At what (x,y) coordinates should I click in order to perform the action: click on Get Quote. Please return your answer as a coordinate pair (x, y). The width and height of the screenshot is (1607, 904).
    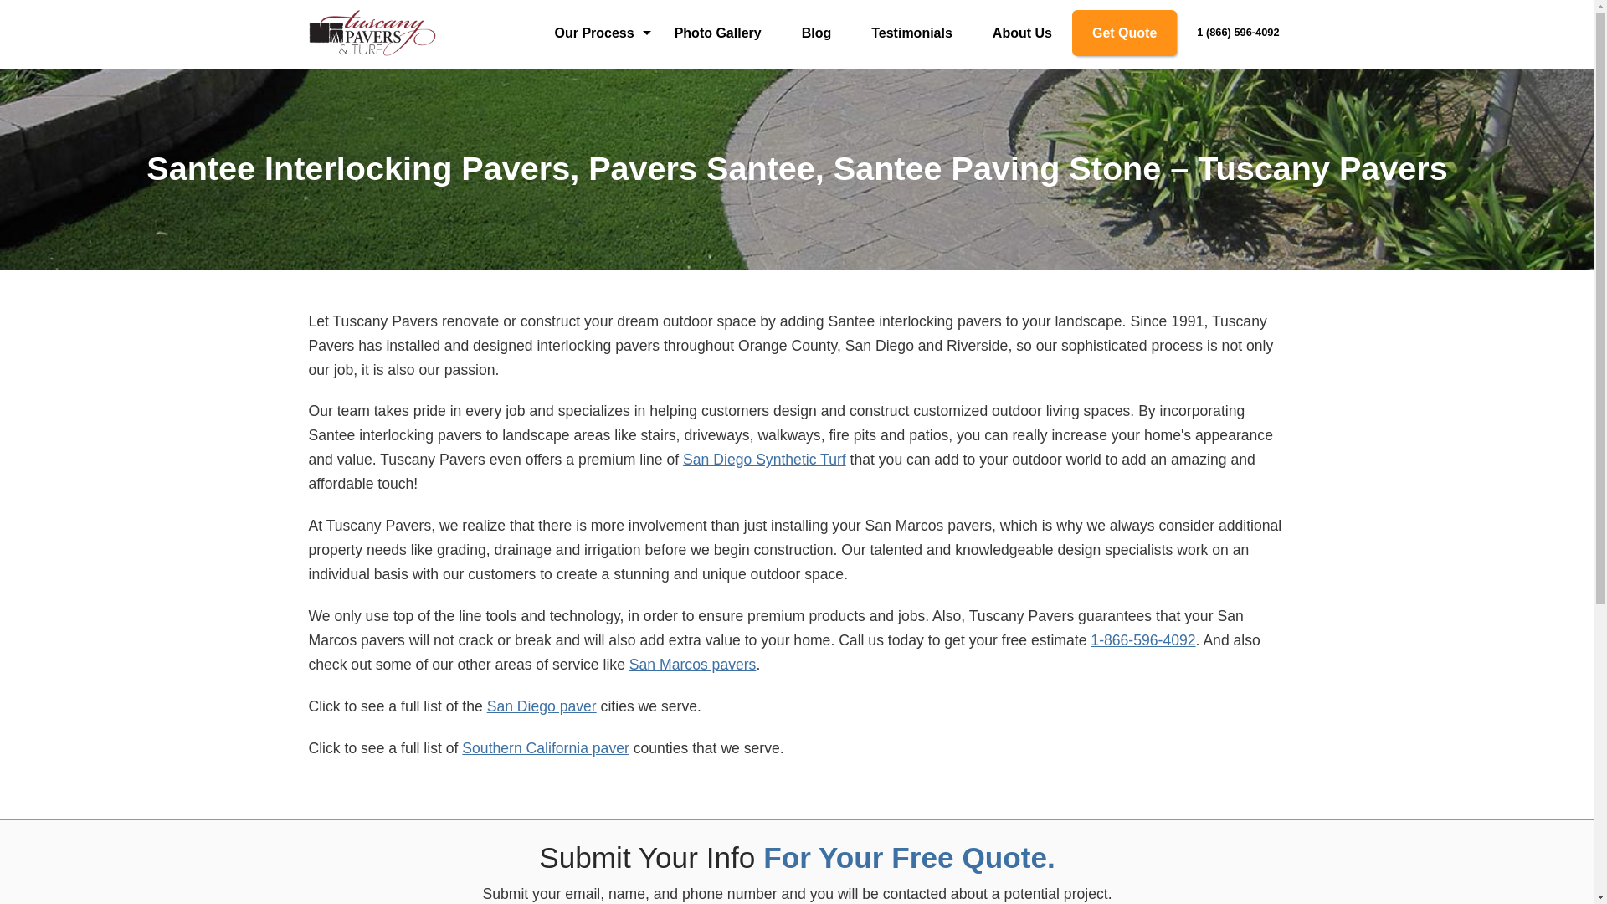
    Looking at the image, I should click on (1123, 32).